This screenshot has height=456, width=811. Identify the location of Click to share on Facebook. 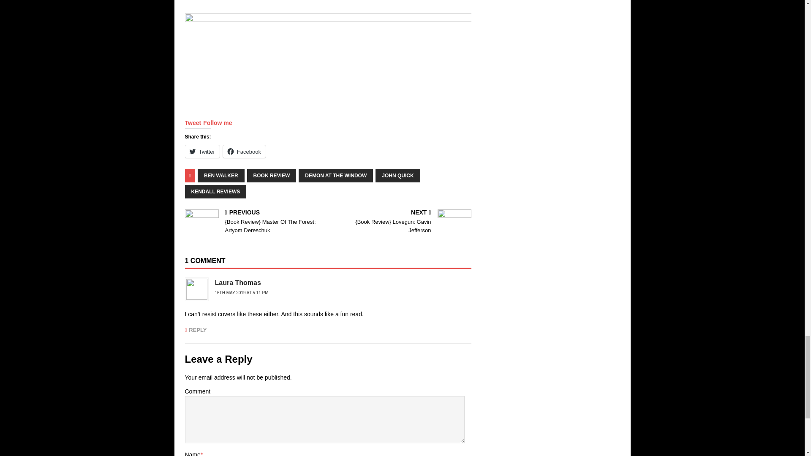
(244, 151).